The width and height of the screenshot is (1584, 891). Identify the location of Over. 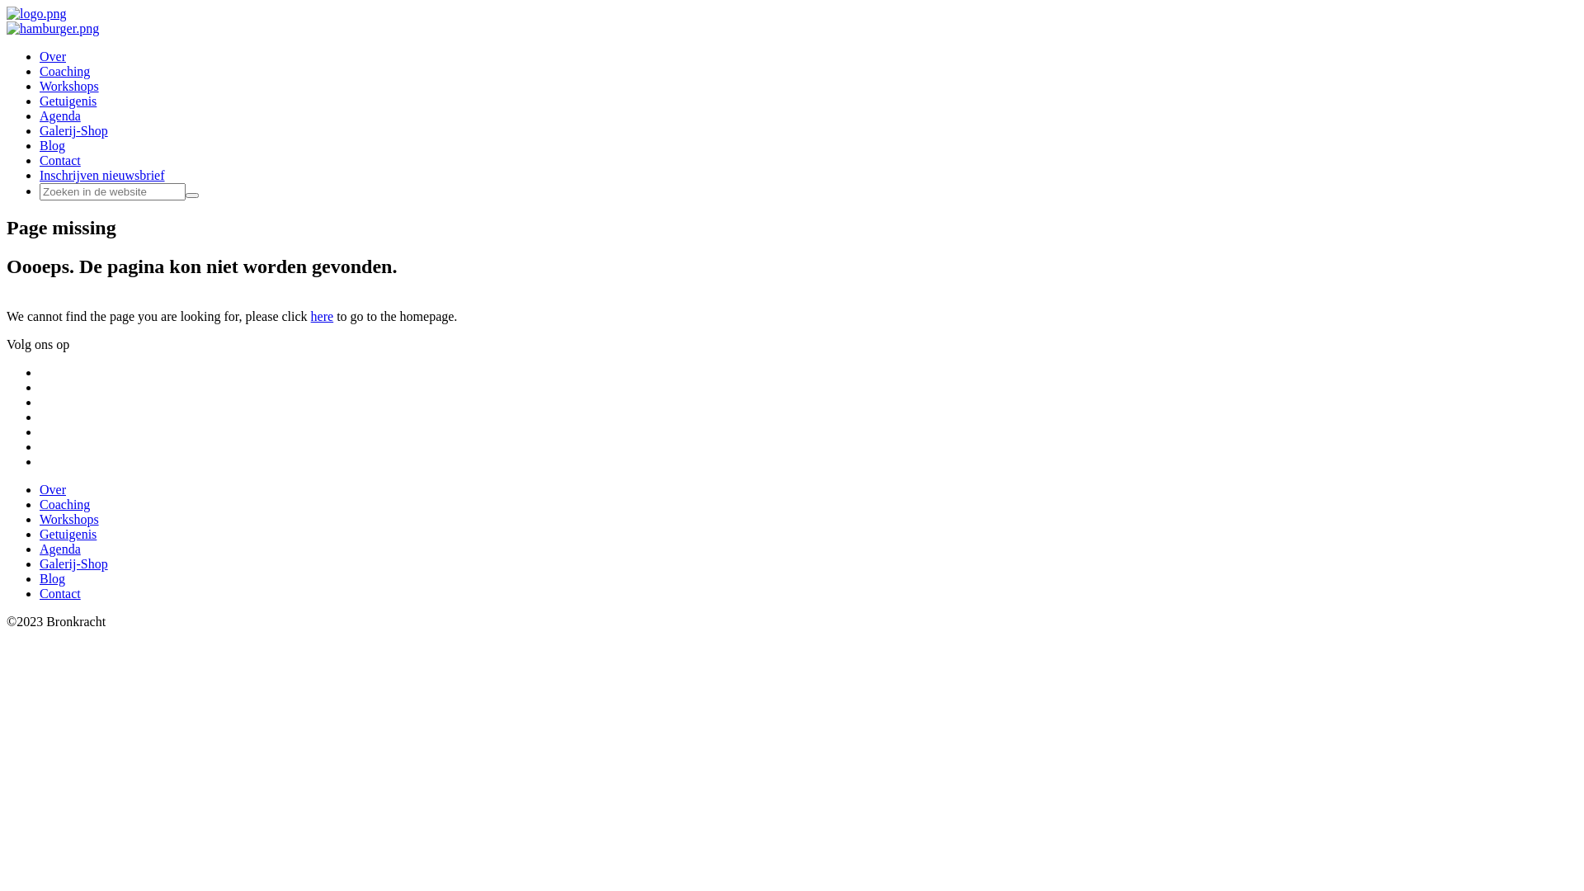
(53, 56).